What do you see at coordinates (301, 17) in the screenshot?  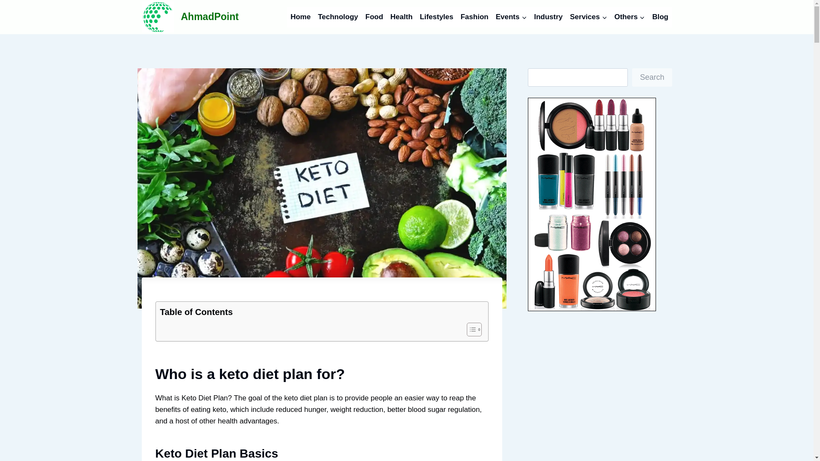 I see `Home` at bounding box center [301, 17].